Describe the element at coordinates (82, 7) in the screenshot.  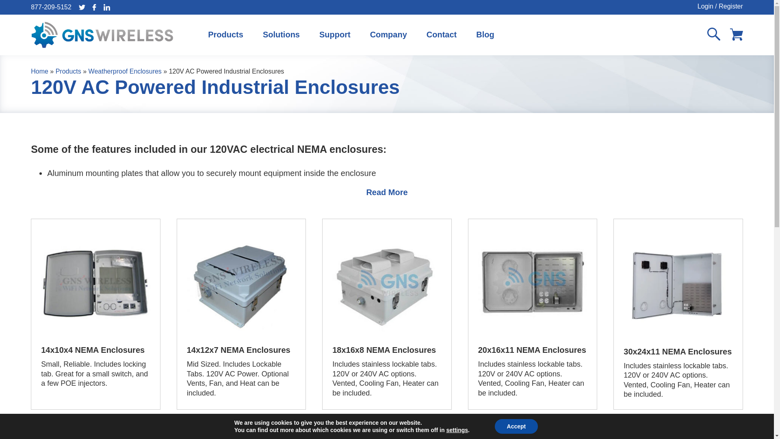
I see `Twitter` at that location.